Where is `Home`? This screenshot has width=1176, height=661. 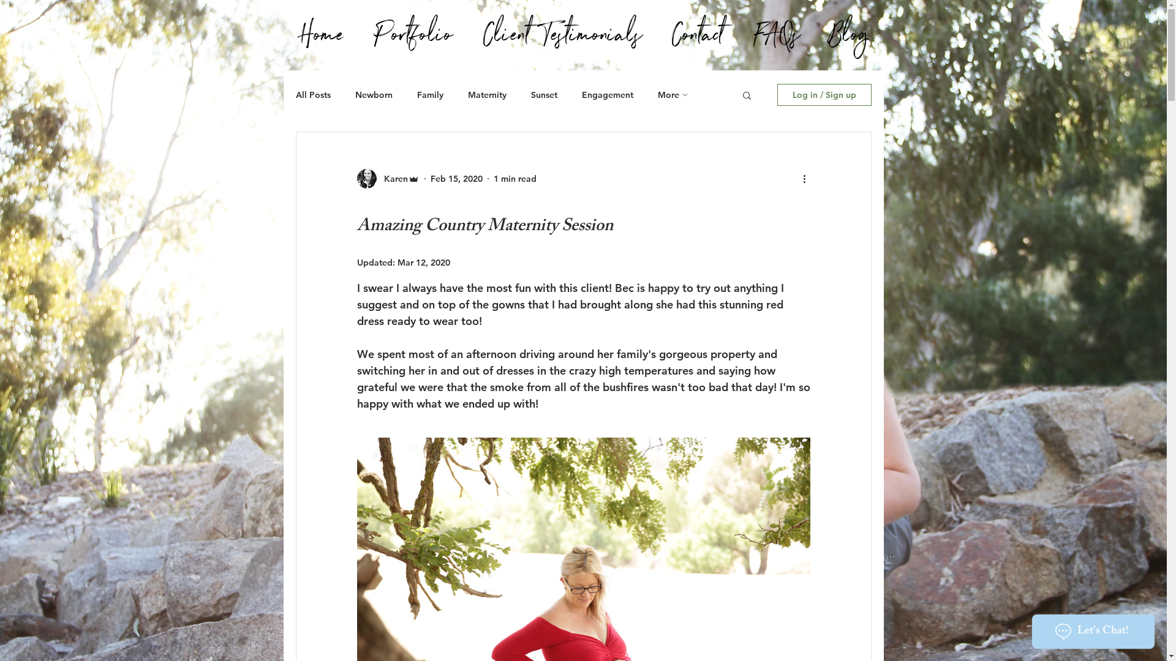 Home is located at coordinates (322, 34).